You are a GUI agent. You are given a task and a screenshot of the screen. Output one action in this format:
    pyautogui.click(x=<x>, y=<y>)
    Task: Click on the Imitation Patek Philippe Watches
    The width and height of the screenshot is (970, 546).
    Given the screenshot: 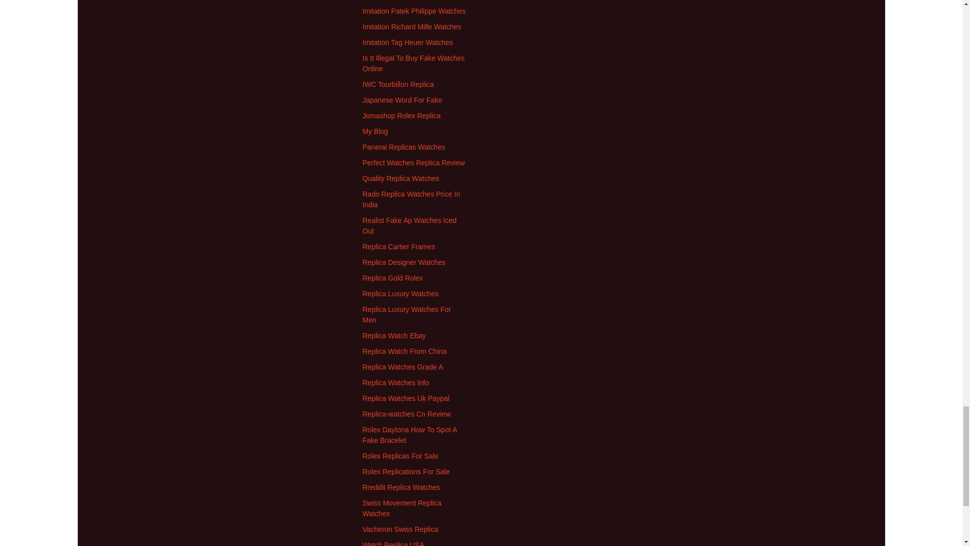 What is the action you would take?
    pyautogui.click(x=414, y=11)
    